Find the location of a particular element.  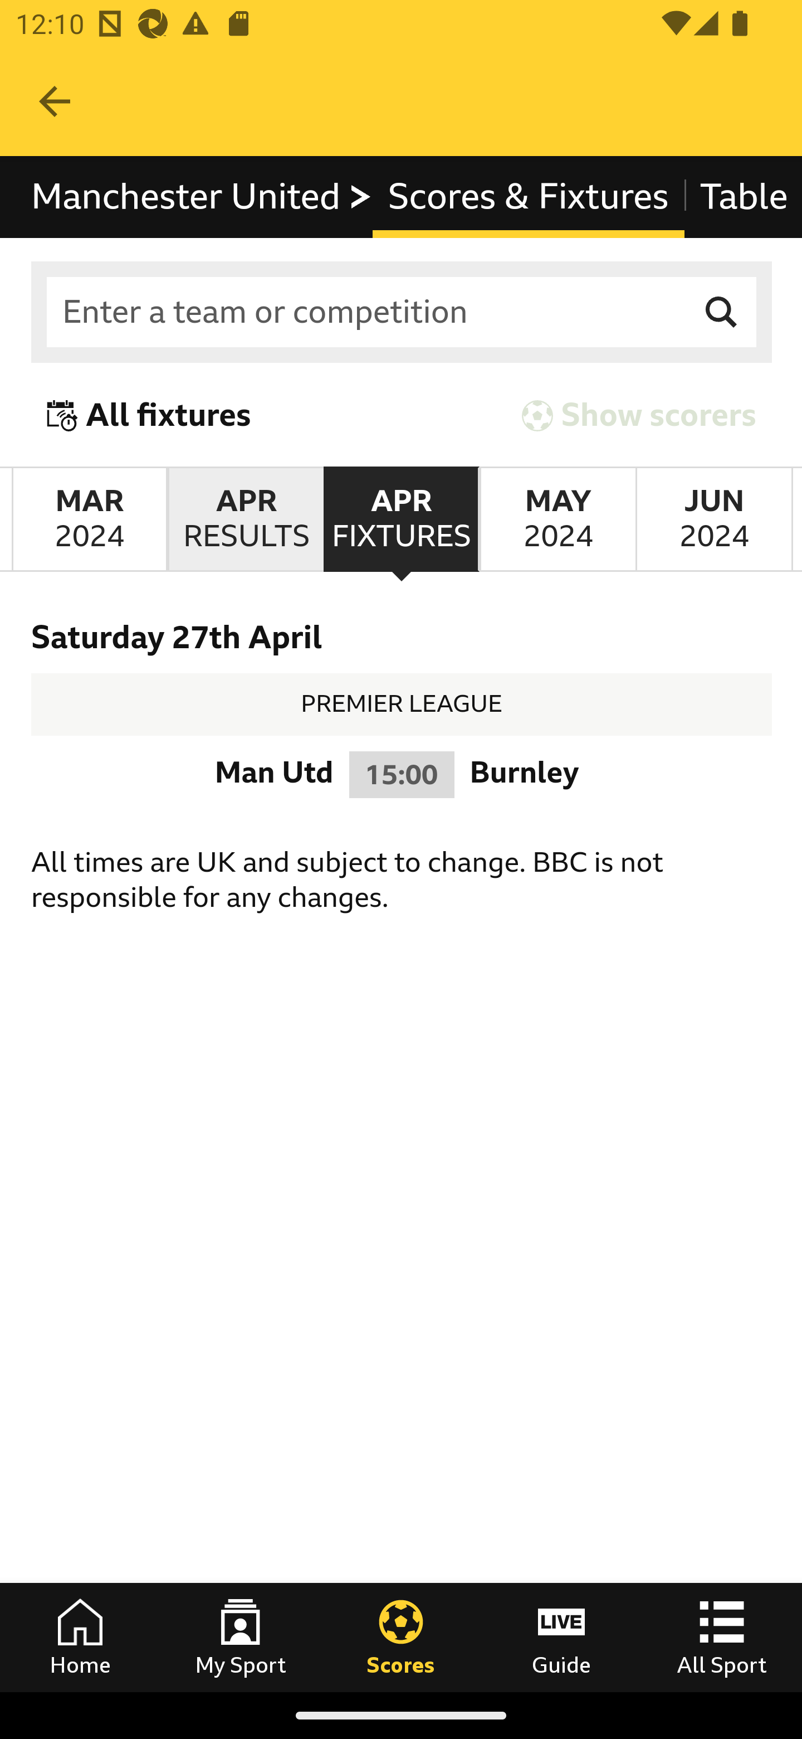

Navigate up is located at coordinates (55, 101).